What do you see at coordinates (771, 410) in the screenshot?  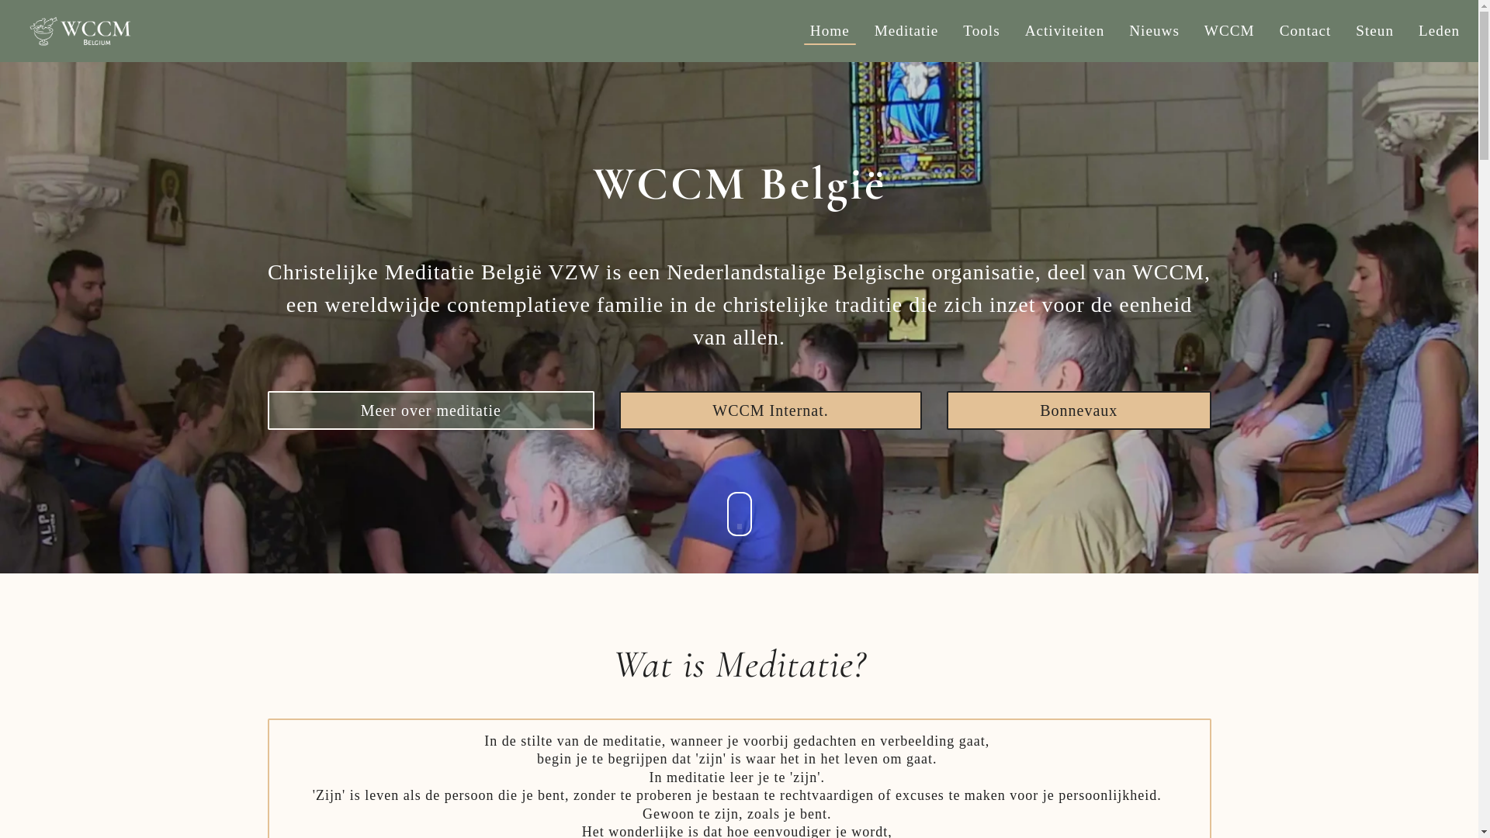 I see `WCCM Internat.` at bounding box center [771, 410].